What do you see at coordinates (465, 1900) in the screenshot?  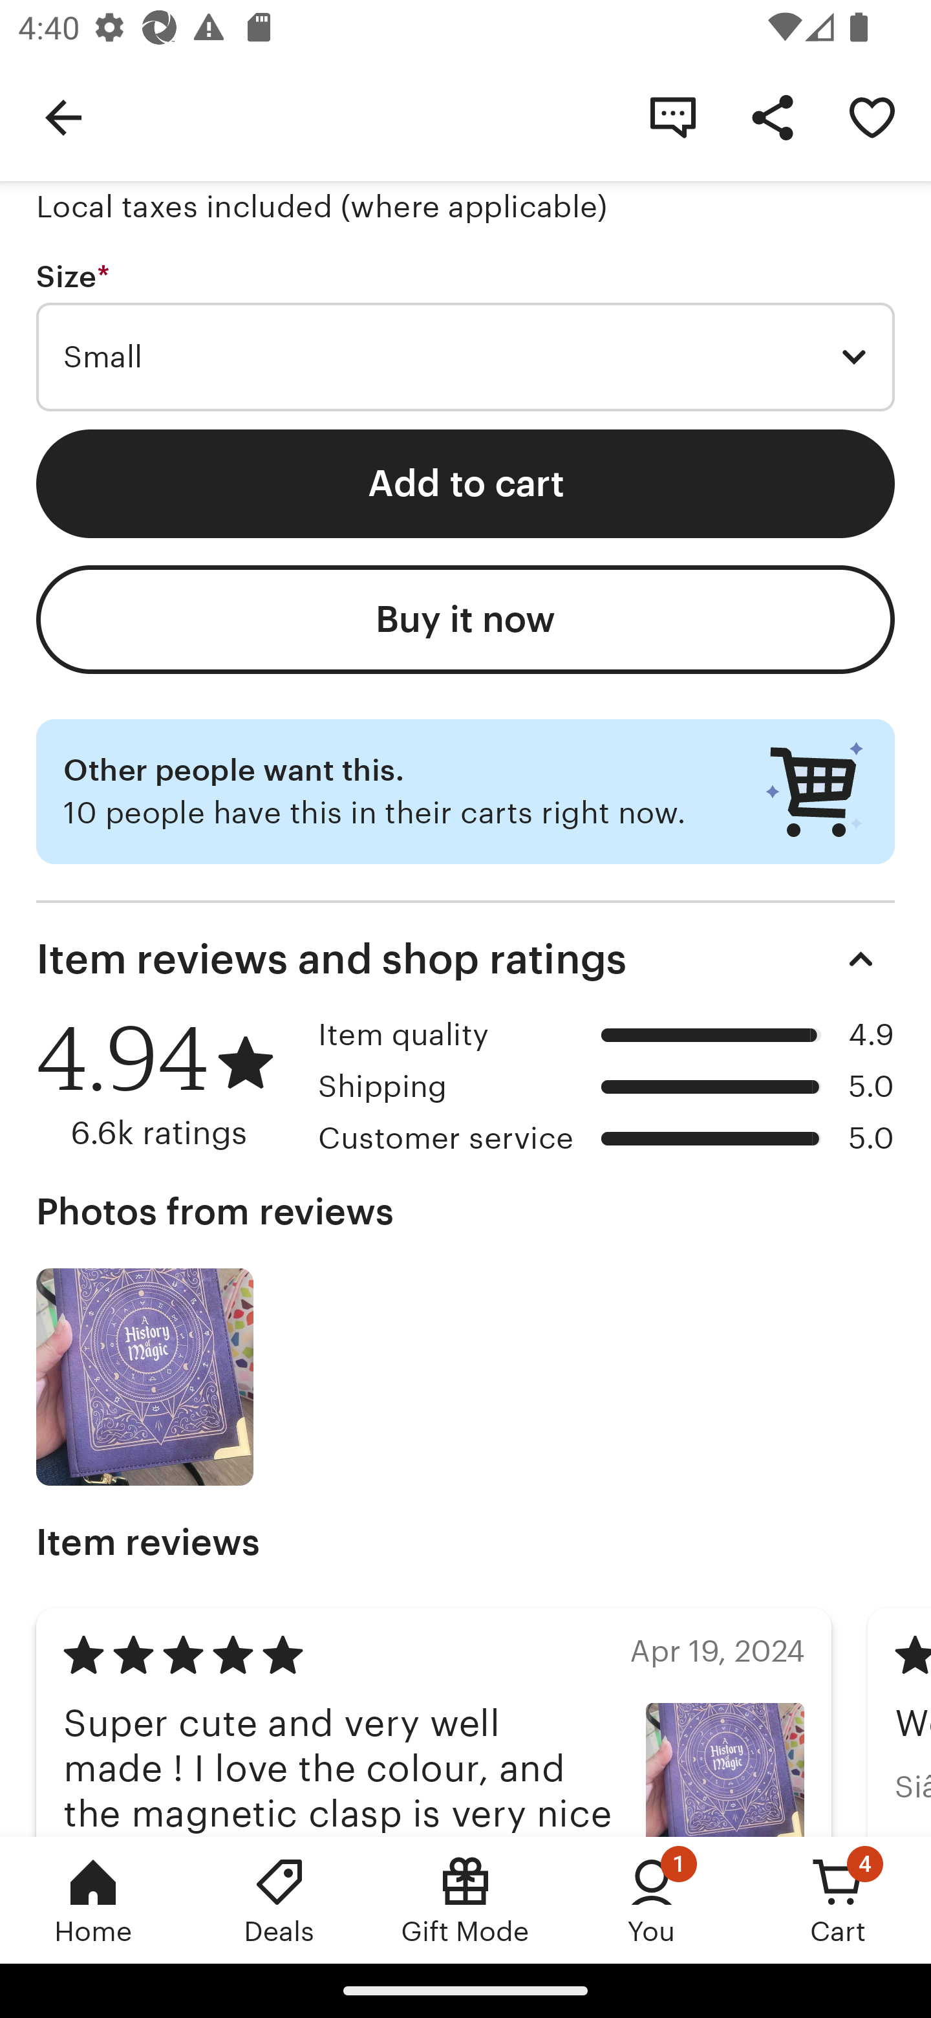 I see `Gift Mode` at bounding box center [465, 1900].